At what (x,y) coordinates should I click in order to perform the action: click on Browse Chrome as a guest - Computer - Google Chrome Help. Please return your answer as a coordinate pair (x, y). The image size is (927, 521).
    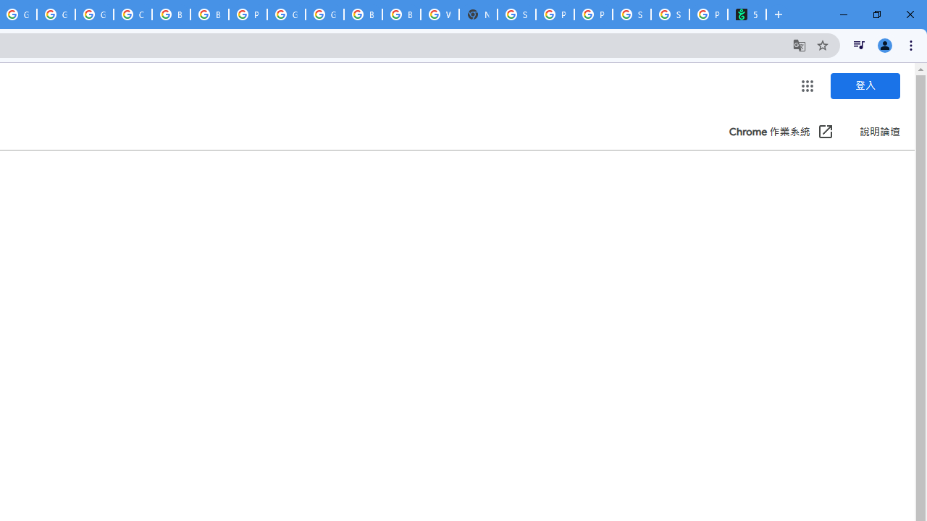
    Looking at the image, I should click on (209, 14).